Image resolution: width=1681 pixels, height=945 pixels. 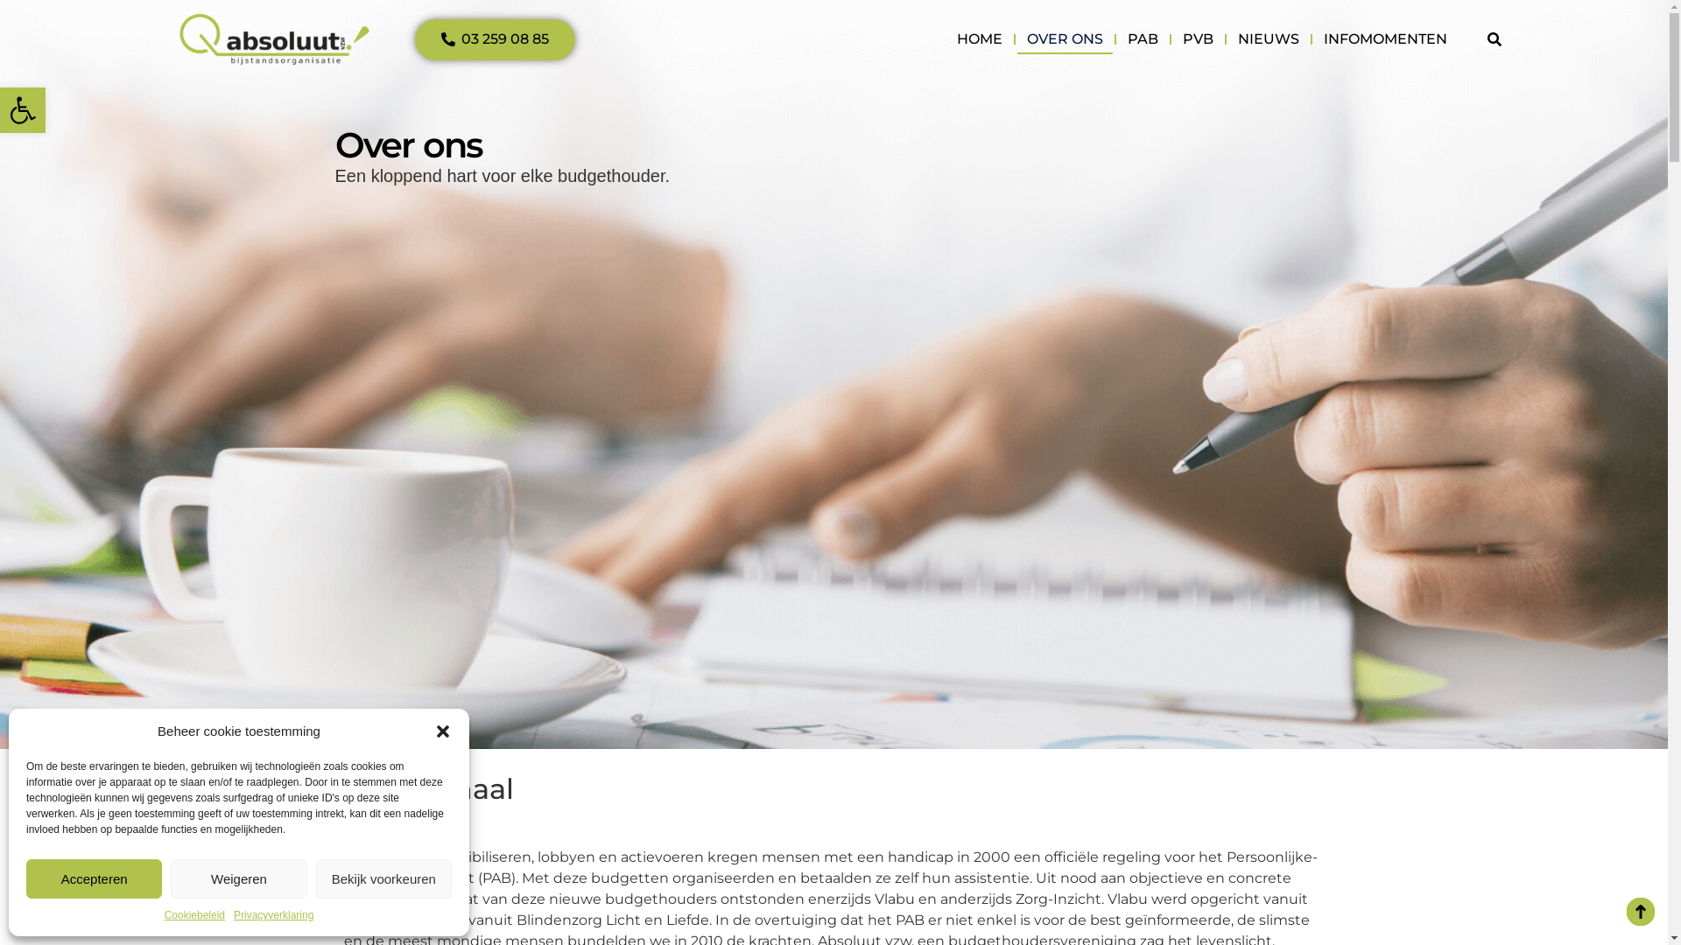 I want to click on Privacyverklaring, so click(x=273, y=915).